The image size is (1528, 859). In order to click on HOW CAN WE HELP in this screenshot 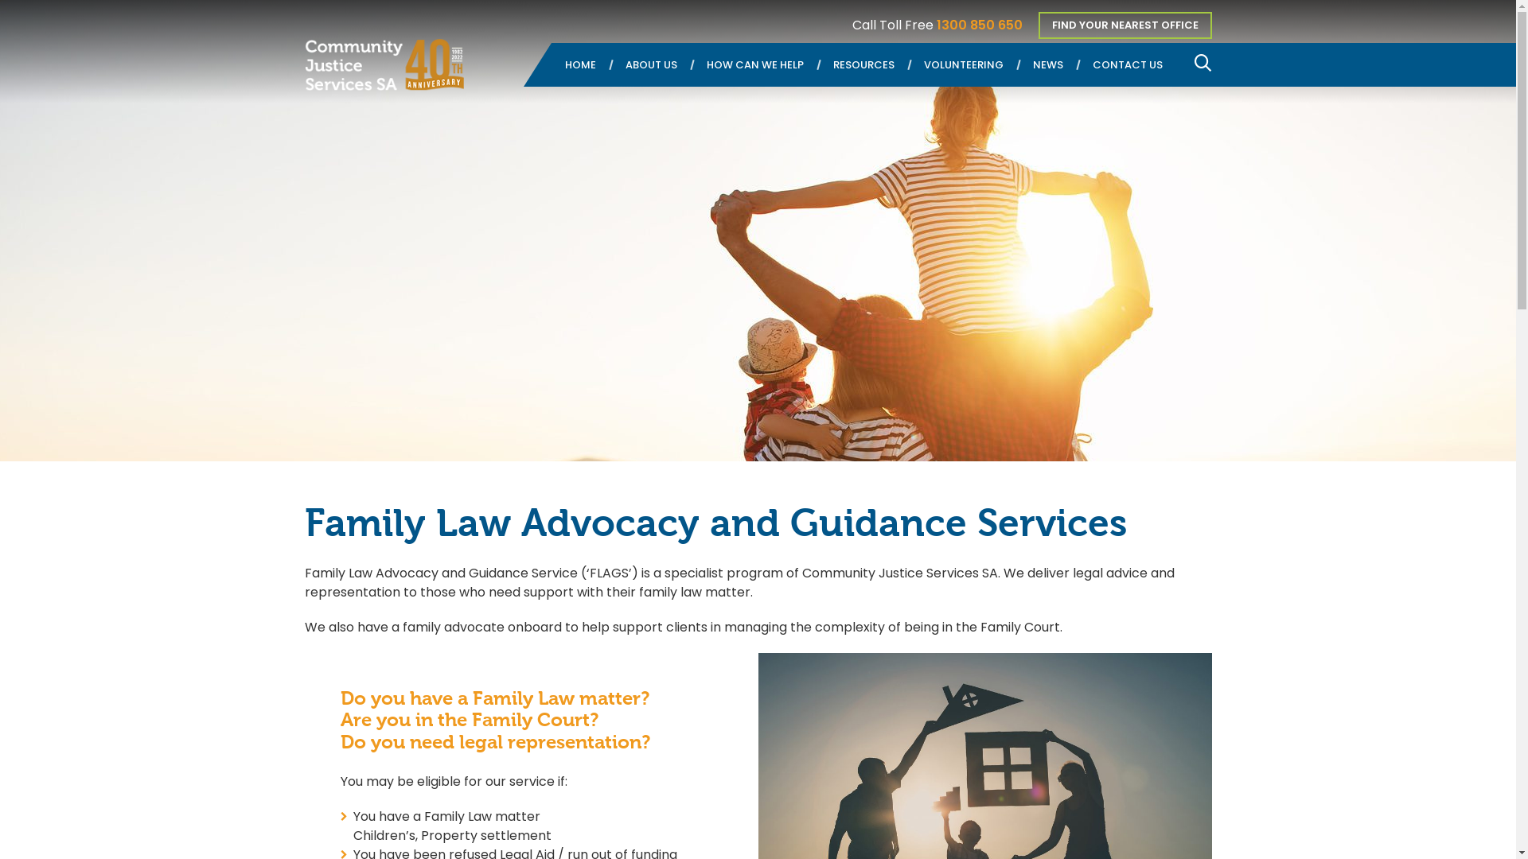, I will do `click(754, 65)`.